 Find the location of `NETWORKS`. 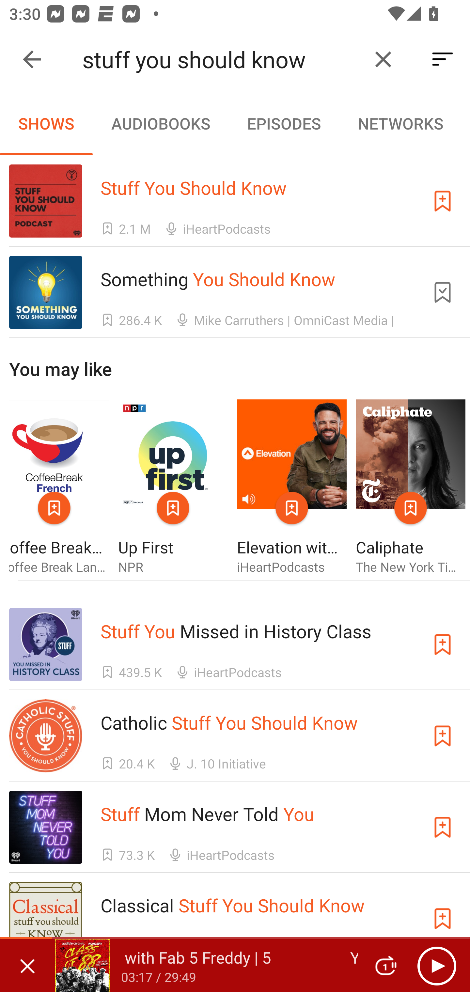

NETWORKS is located at coordinates (400, 123).